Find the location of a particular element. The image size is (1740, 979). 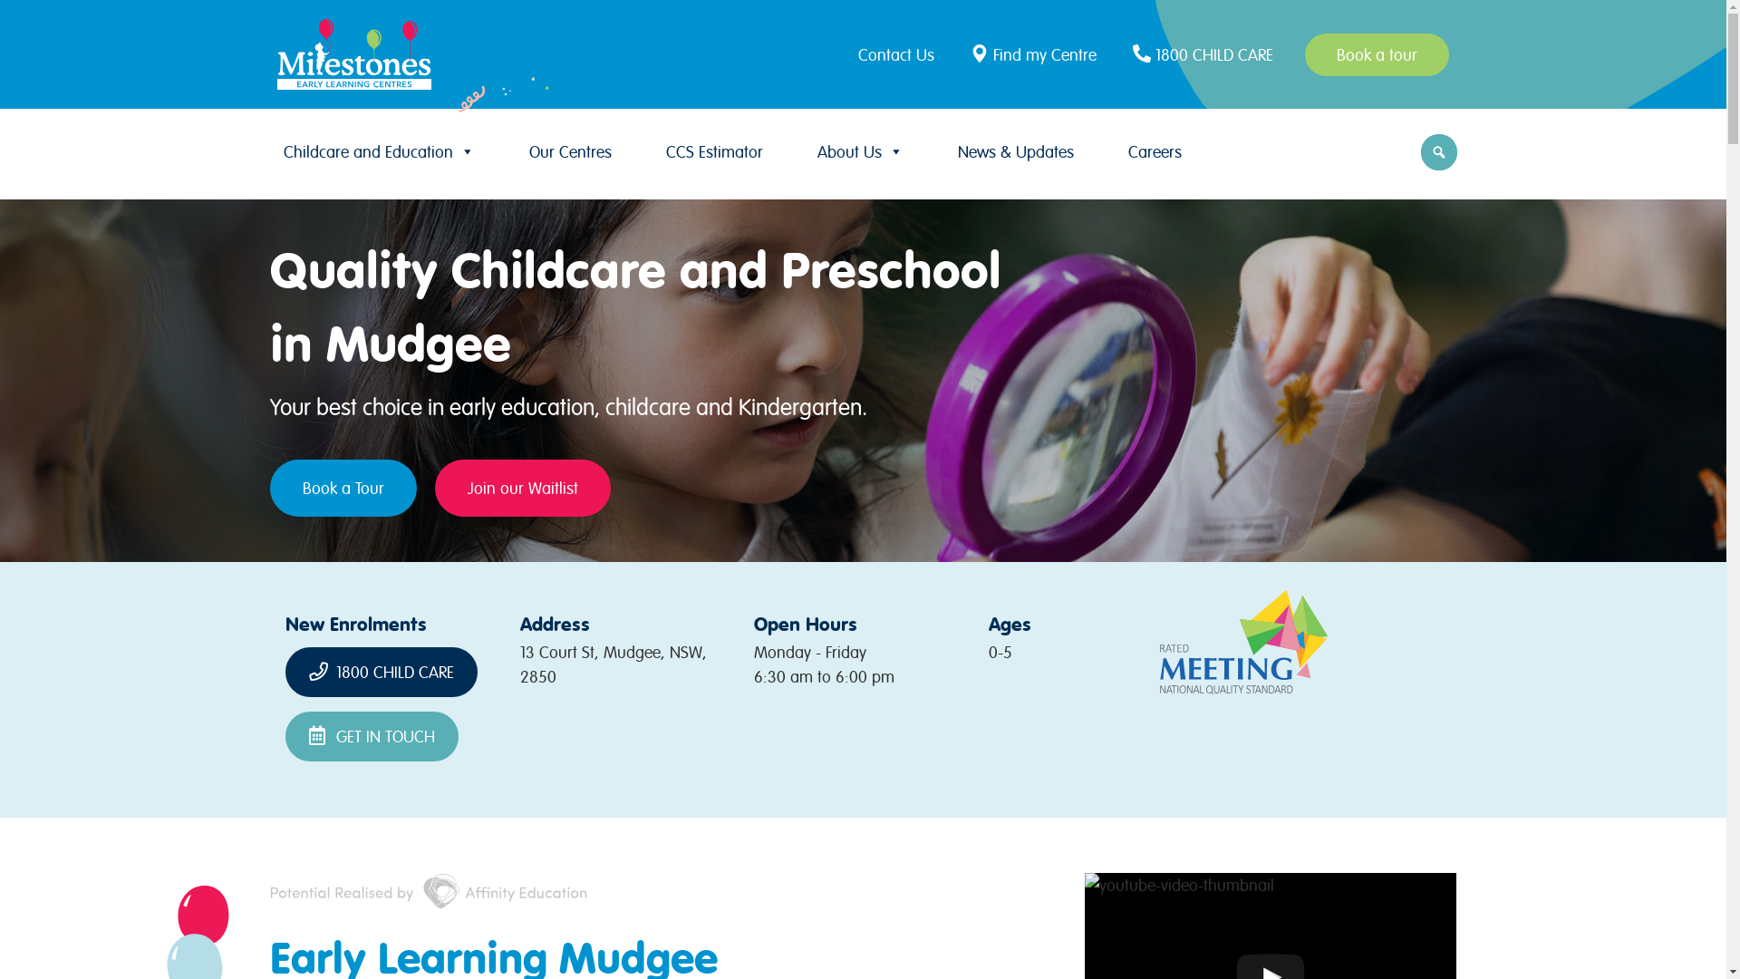

Our Centres is located at coordinates (571, 152).